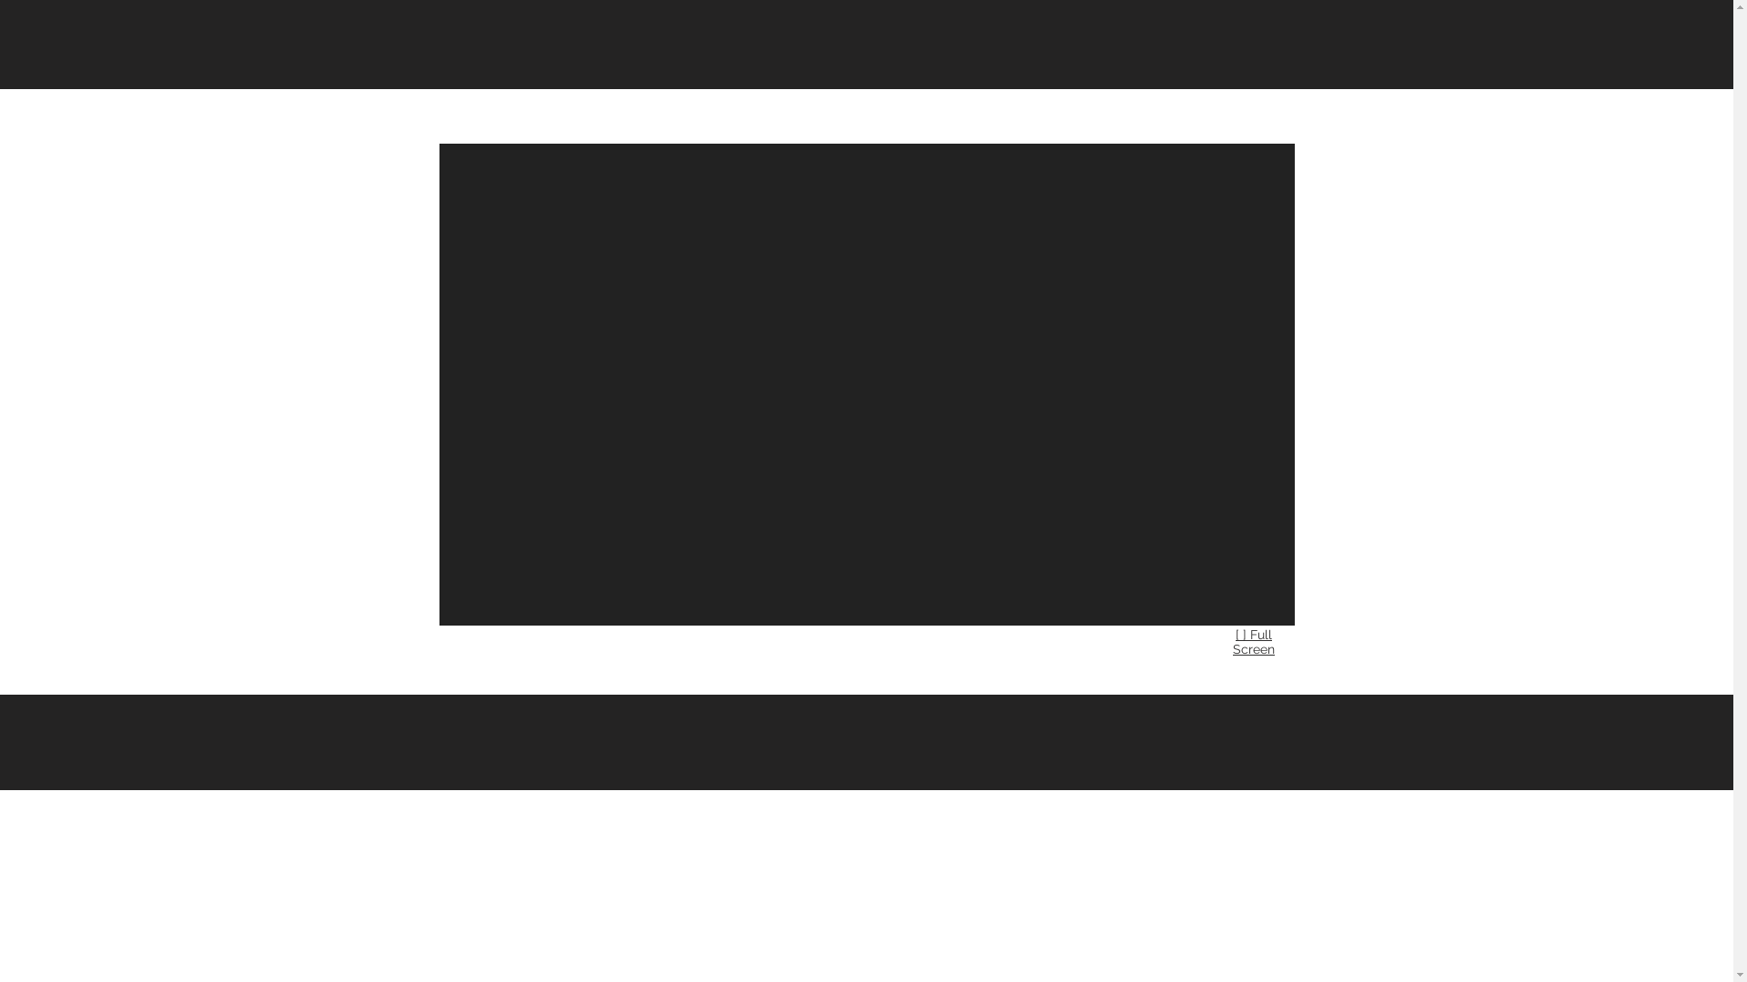  I want to click on Embedded Content, so click(866, 385).